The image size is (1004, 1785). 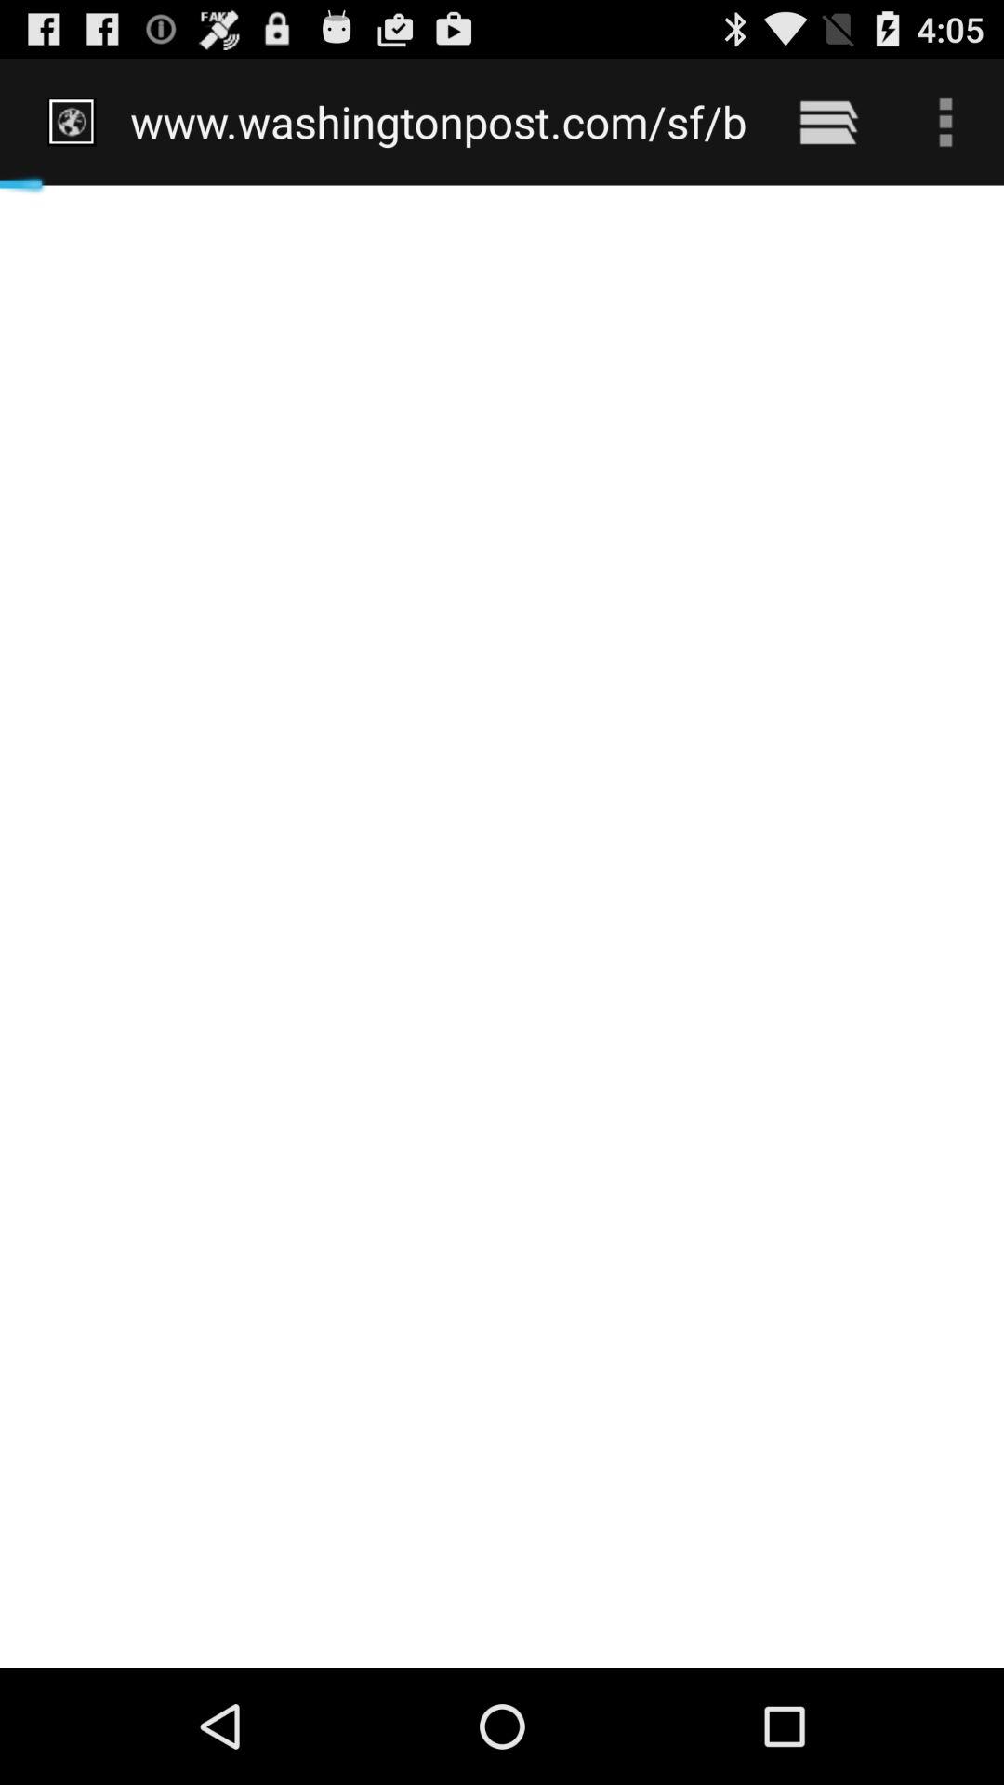 I want to click on click www washingtonpost com icon, so click(x=439, y=121).